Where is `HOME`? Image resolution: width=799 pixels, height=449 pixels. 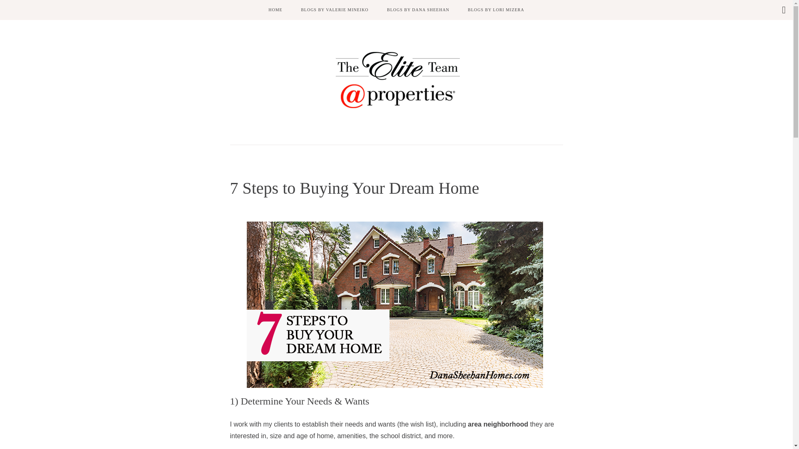
HOME is located at coordinates (275, 10).